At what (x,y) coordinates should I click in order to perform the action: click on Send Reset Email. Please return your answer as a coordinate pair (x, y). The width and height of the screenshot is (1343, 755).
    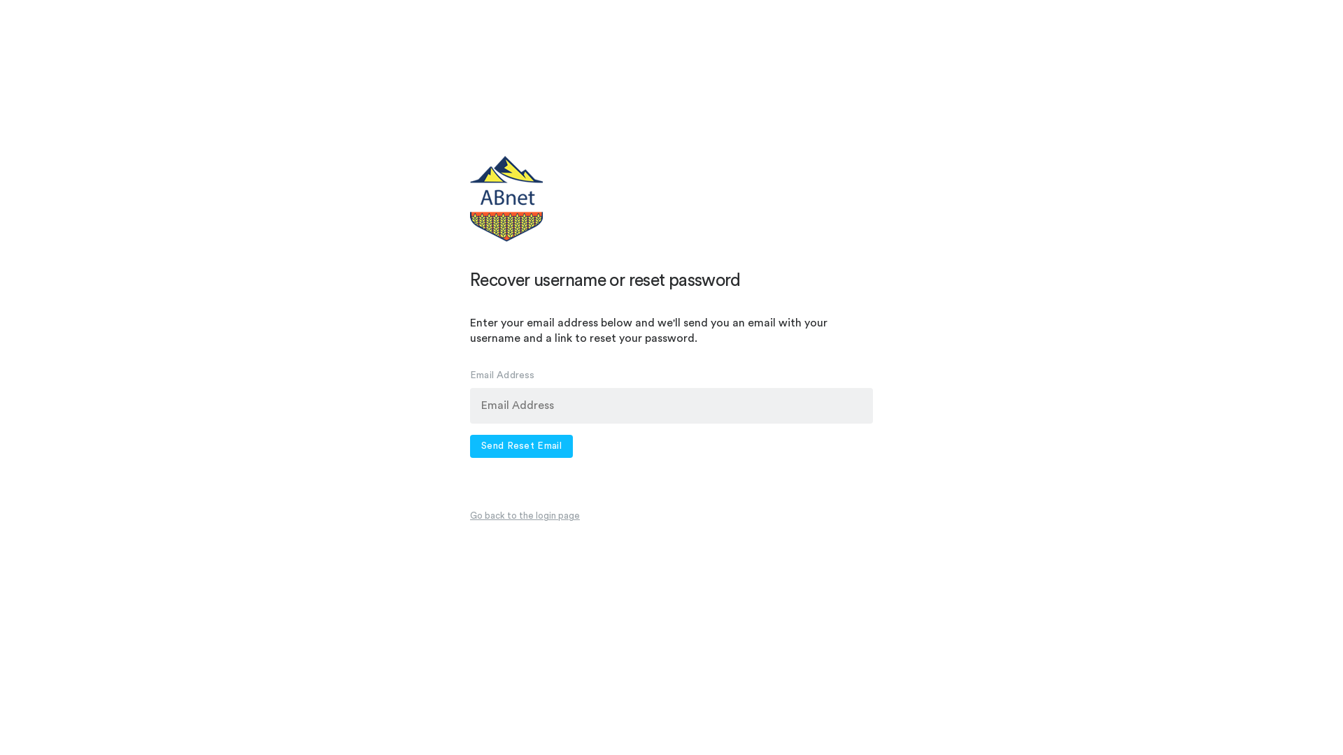
    Looking at the image, I should click on (522, 446).